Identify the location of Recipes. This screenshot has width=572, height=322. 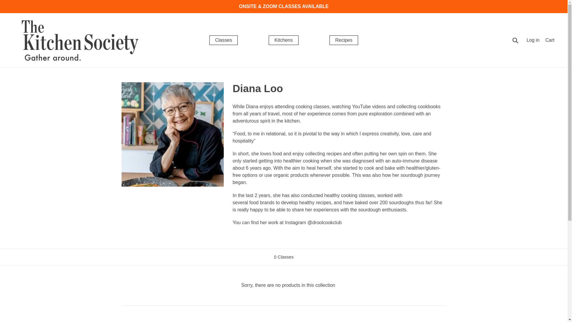
(343, 40).